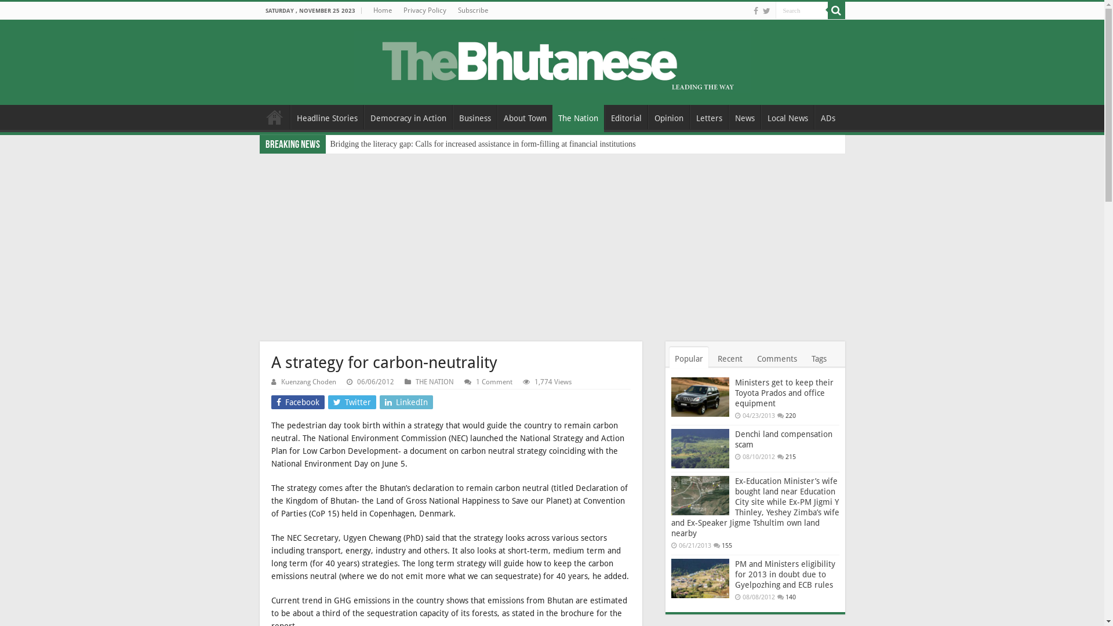  Describe the element at coordinates (473, 10) in the screenshot. I see `Subscribe` at that location.